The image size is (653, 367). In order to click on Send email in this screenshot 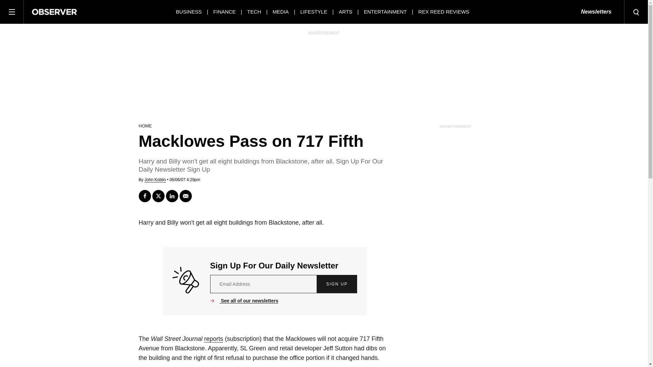, I will do `click(186, 196)`.